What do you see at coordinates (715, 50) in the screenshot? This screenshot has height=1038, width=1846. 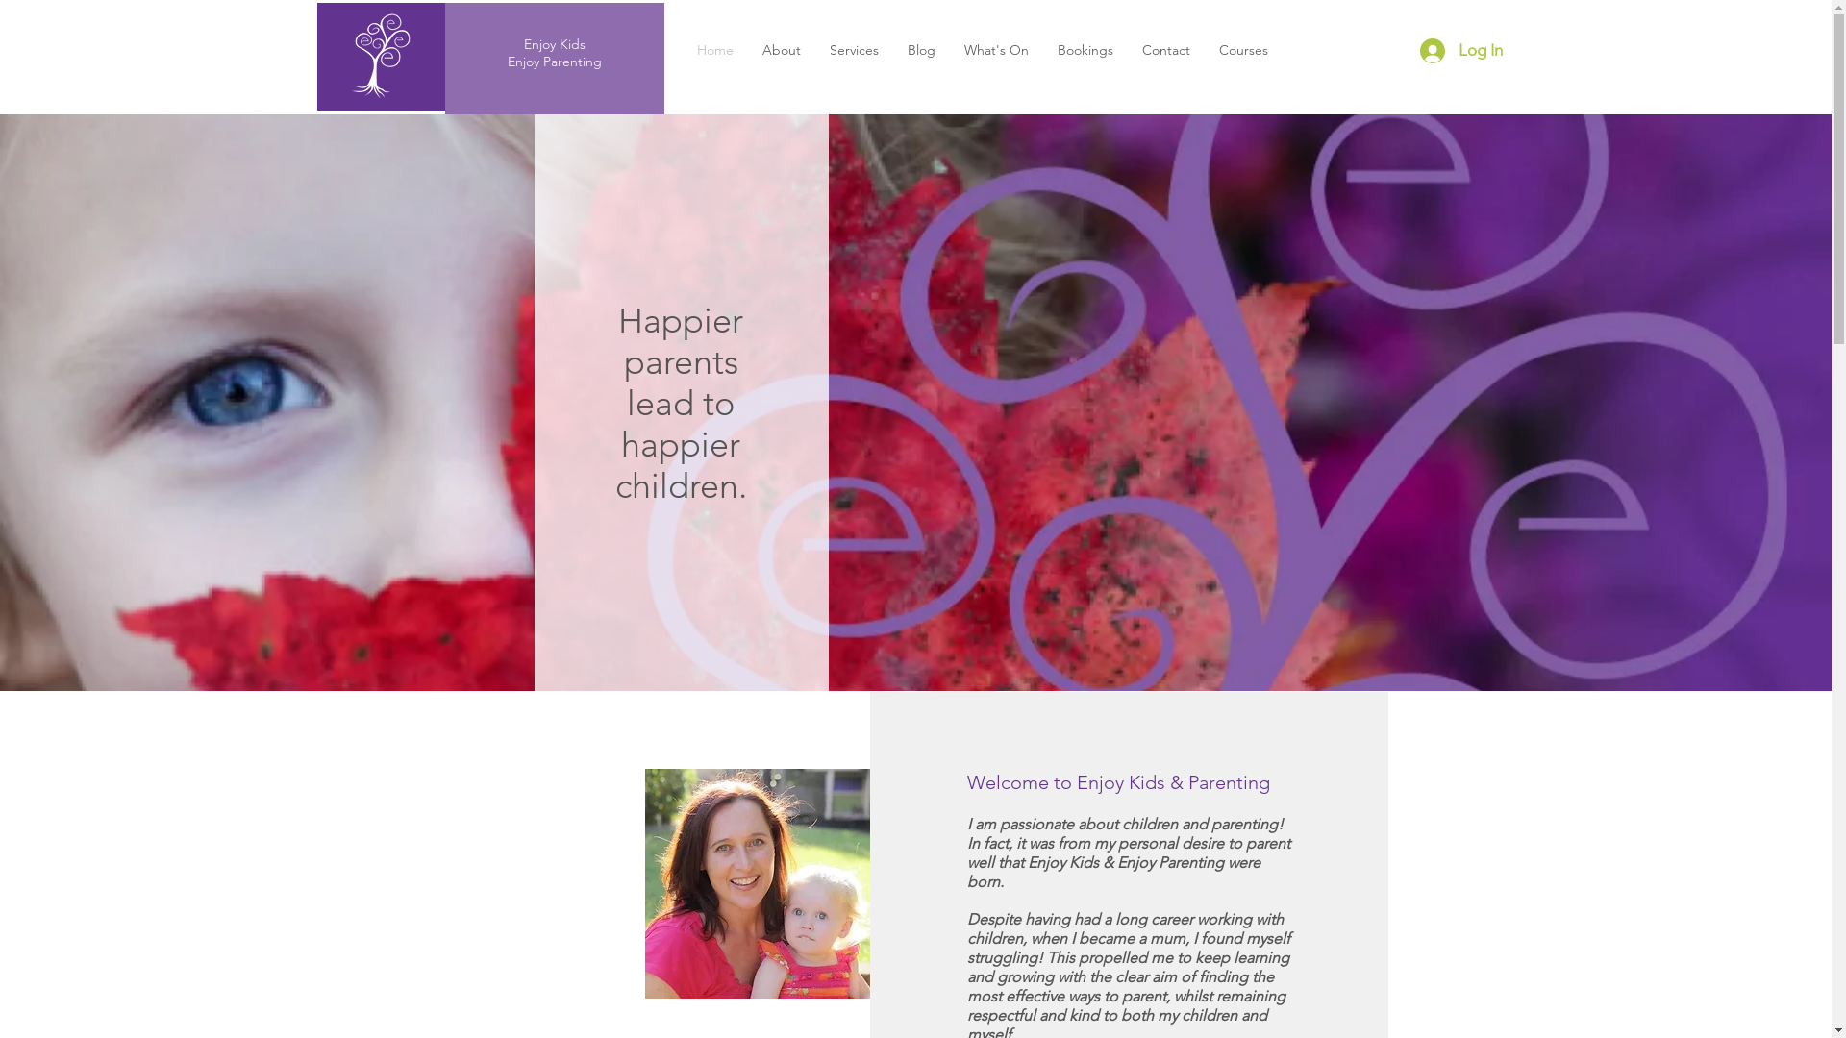 I see `Home` at bounding box center [715, 50].